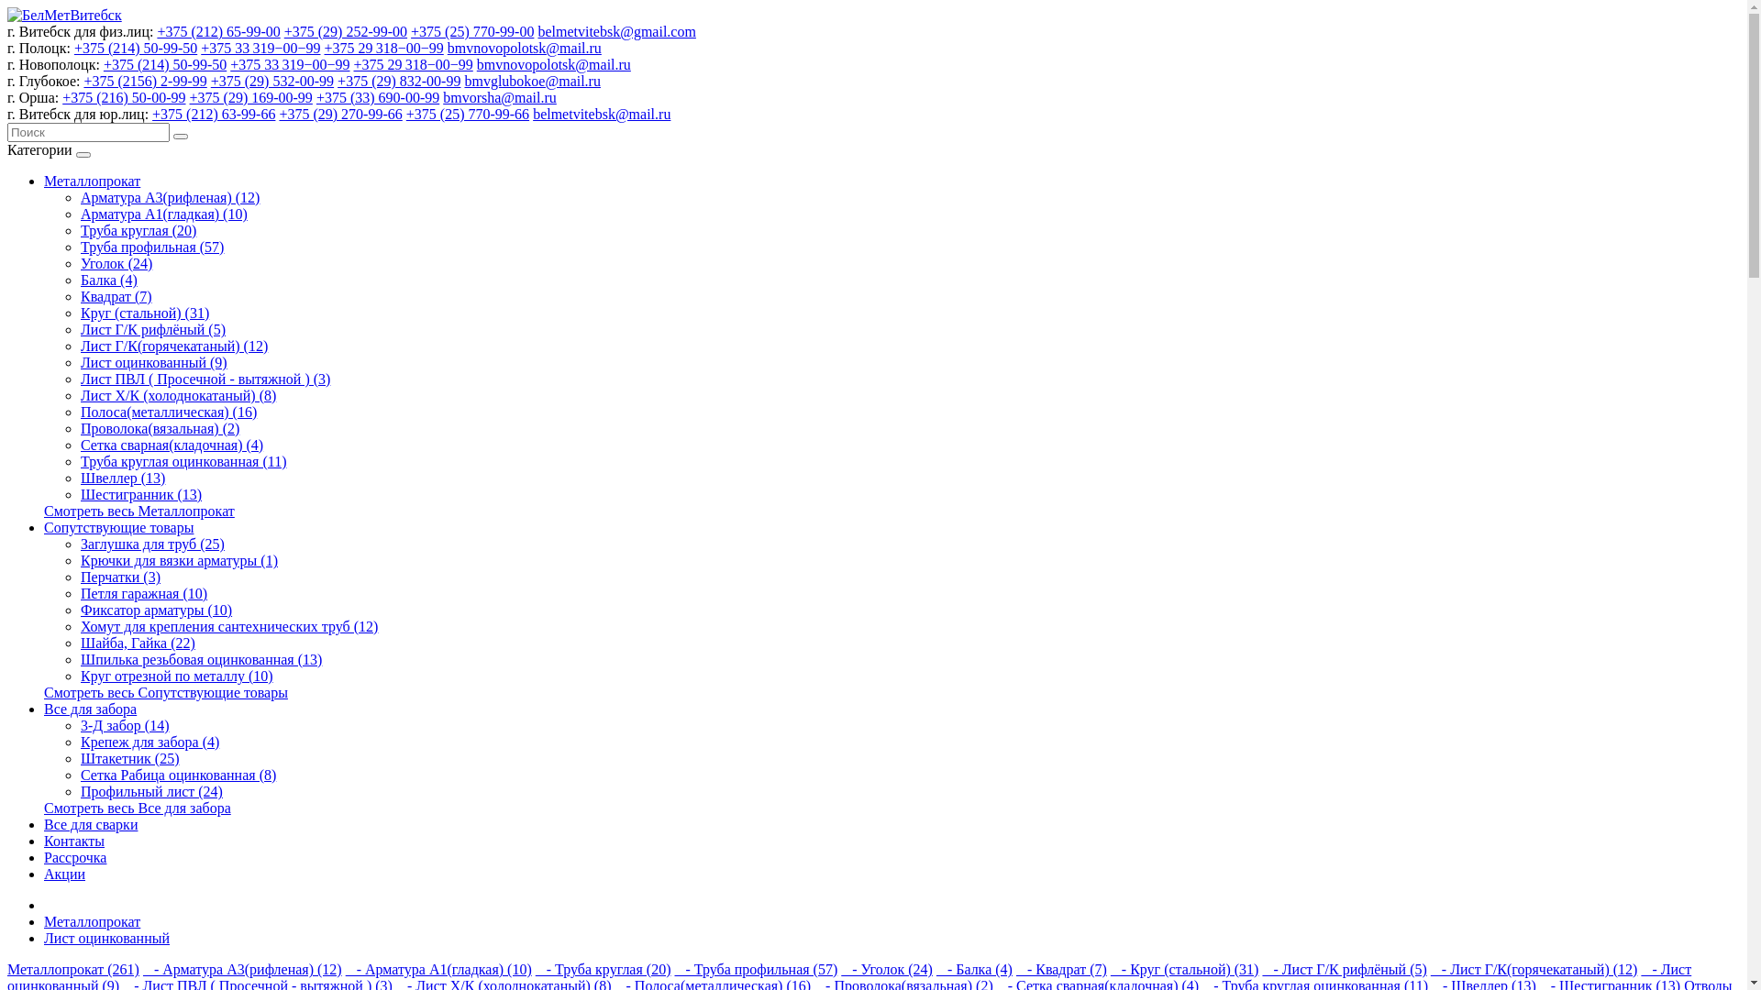 Image resolution: width=1761 pixels, height=990 pixels. Describe the element at coordinates (346, 31) in the screenshot. I see `+375 (29) 252-99-00` at that location.